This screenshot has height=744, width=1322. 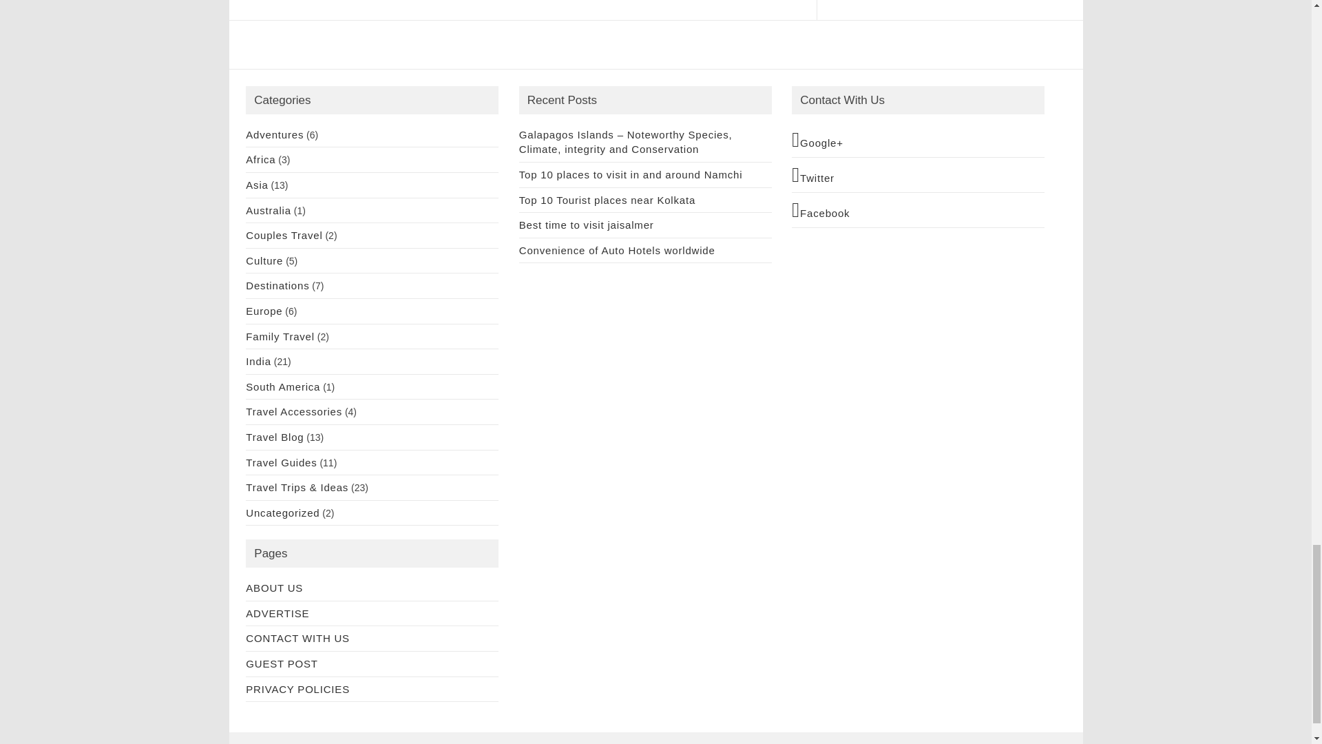 What do you see at coordinates (918, 174) in the screenshot?
I see `Visit Travel at Destination on Twitter` at bounding box center [918, 174].